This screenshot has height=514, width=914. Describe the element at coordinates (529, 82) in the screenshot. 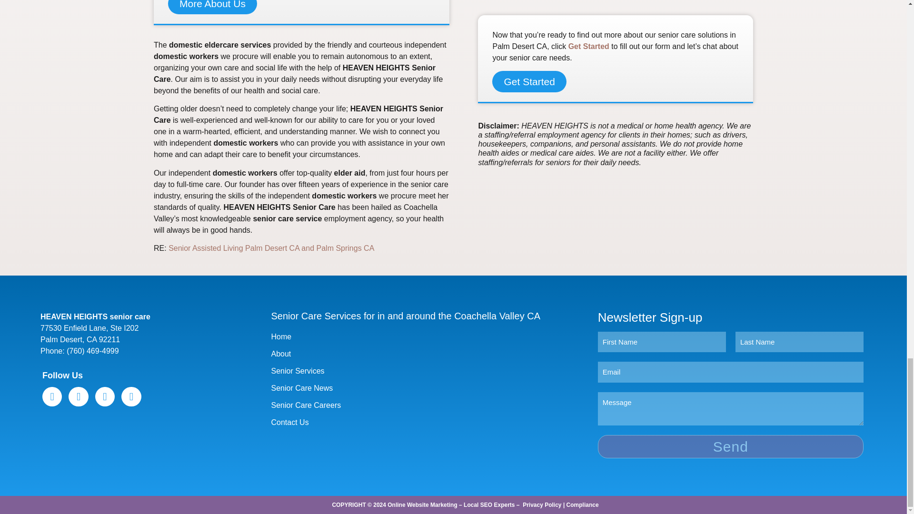

I see `Get Started` at that location.